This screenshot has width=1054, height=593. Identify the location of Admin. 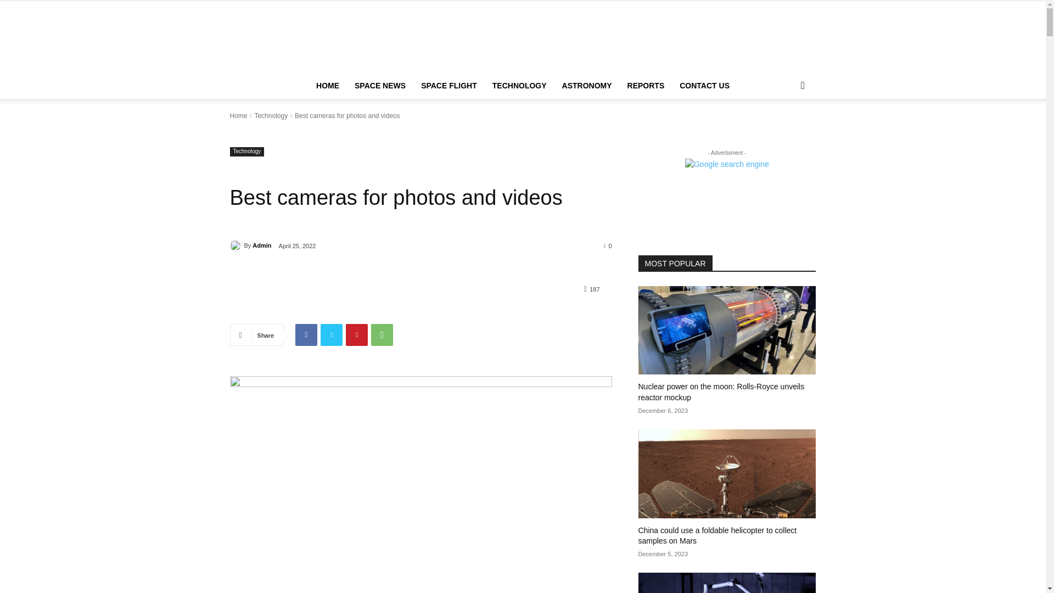
(236, 245).